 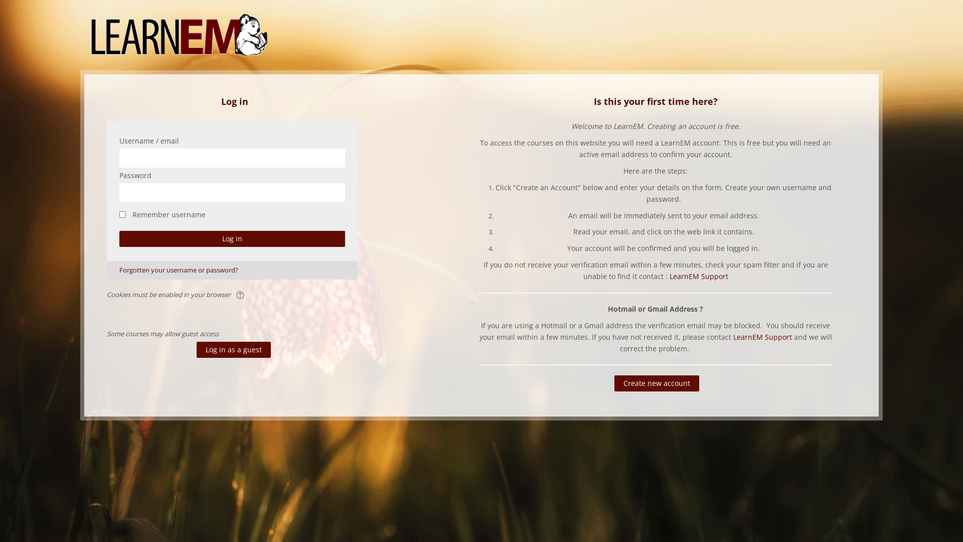 What do you see at coordinates (657, 383) in the screenshot?
I see `Create new account` at bounding box center [657, 383].